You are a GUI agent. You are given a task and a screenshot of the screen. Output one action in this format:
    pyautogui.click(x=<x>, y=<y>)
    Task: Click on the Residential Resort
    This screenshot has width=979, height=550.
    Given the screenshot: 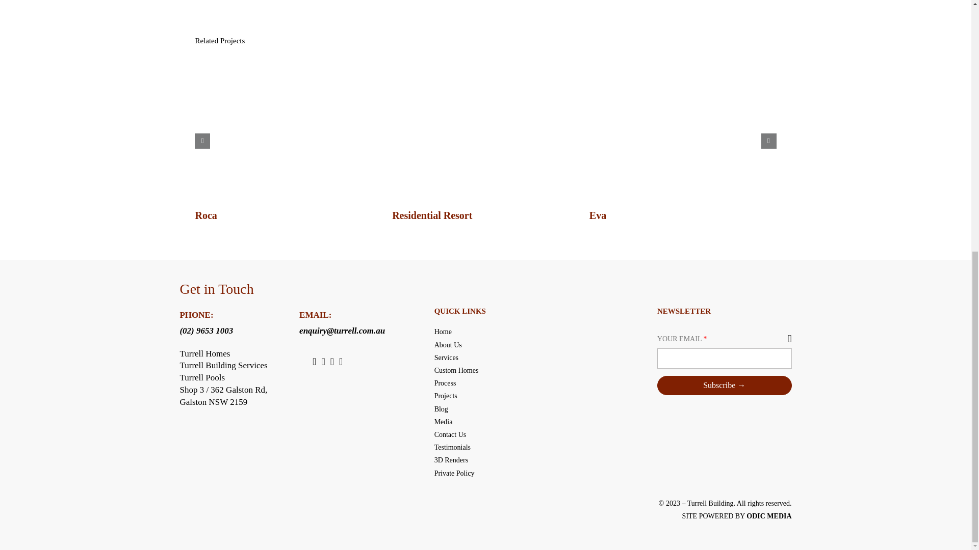 What is the action you would take?
    pyautogui.click(x=432, y=215)
    